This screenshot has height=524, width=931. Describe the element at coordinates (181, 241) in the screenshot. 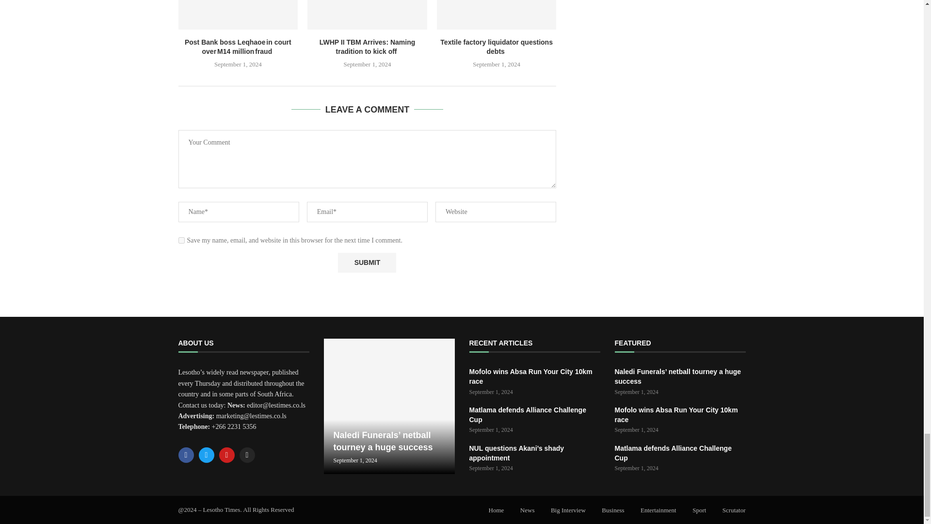

I see `yes` at that location.